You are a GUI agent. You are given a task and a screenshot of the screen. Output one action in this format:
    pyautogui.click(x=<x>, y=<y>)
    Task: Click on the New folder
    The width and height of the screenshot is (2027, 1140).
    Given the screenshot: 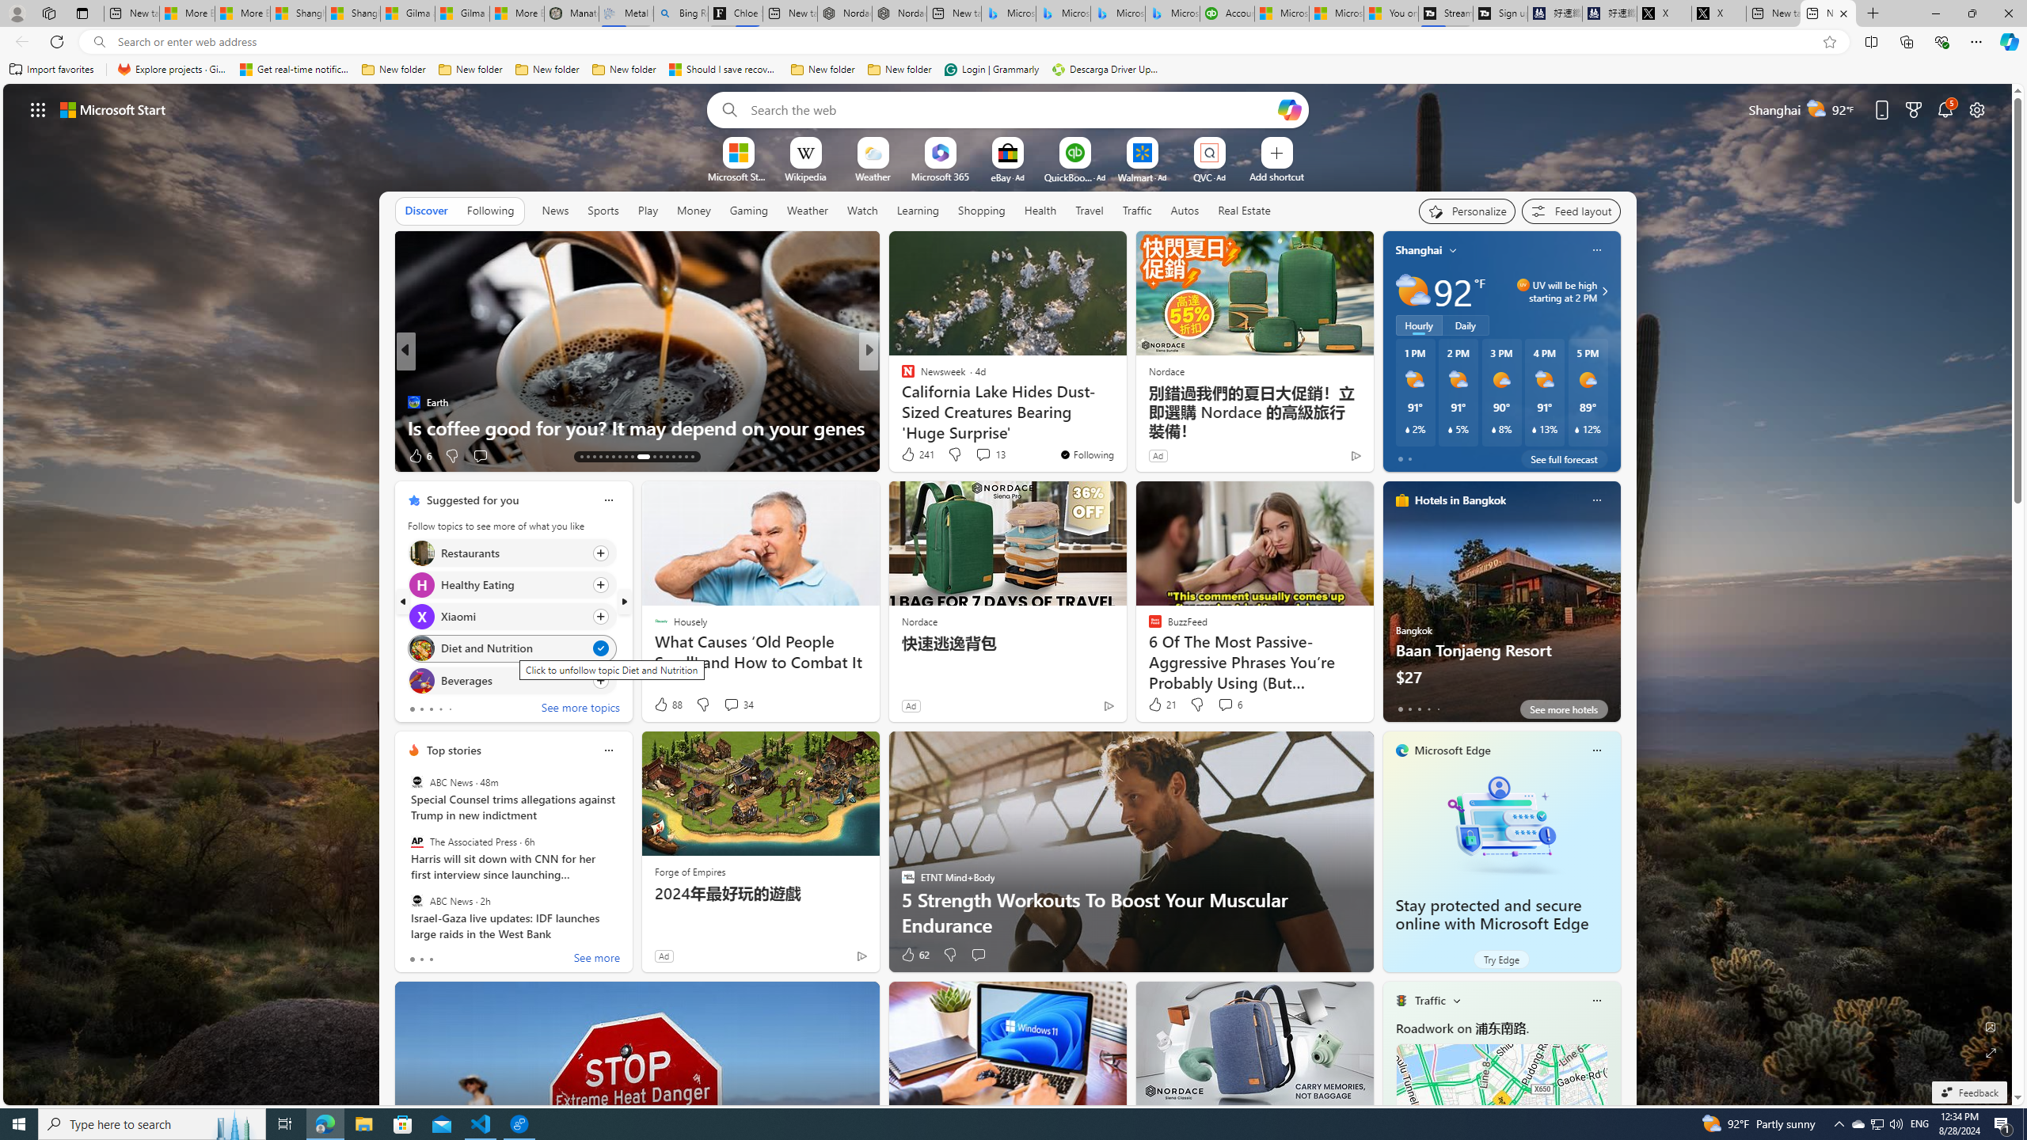 What is the action you would take?
    pyautogui.click(x=899, y=70)
    